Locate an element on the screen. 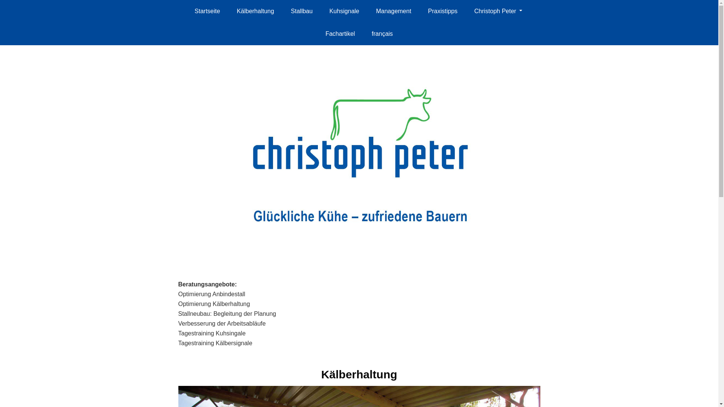  Kuhsignale is located at coordinates (344, 11).